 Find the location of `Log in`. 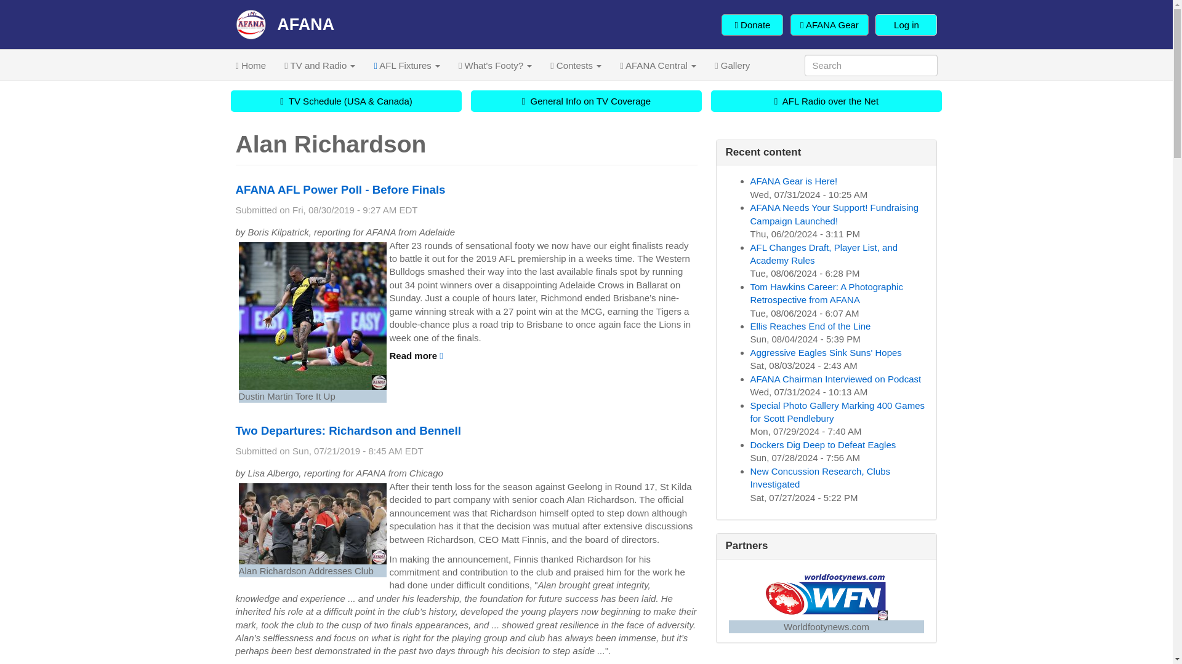

Log in is located at coordinates (906, 24).